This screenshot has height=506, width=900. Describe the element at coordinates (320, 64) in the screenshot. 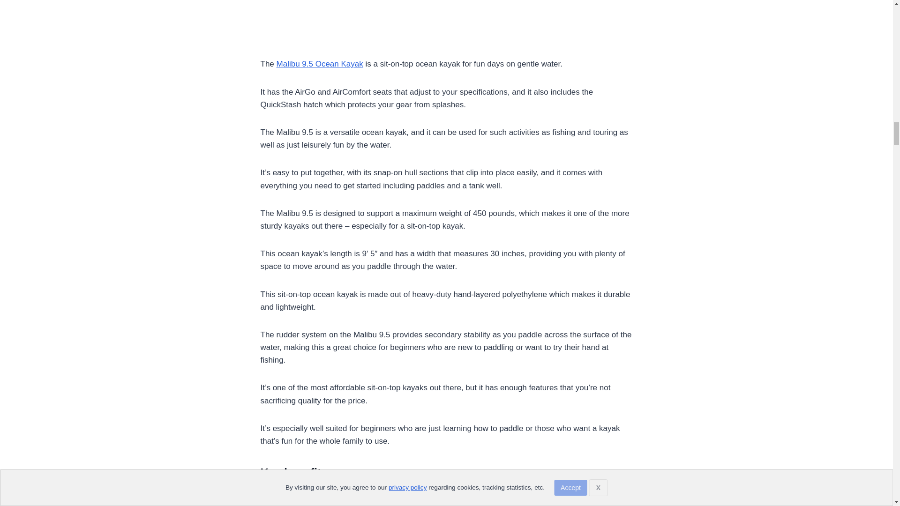

I see `Malibu 9.5 Ocean Kayak` at that location.